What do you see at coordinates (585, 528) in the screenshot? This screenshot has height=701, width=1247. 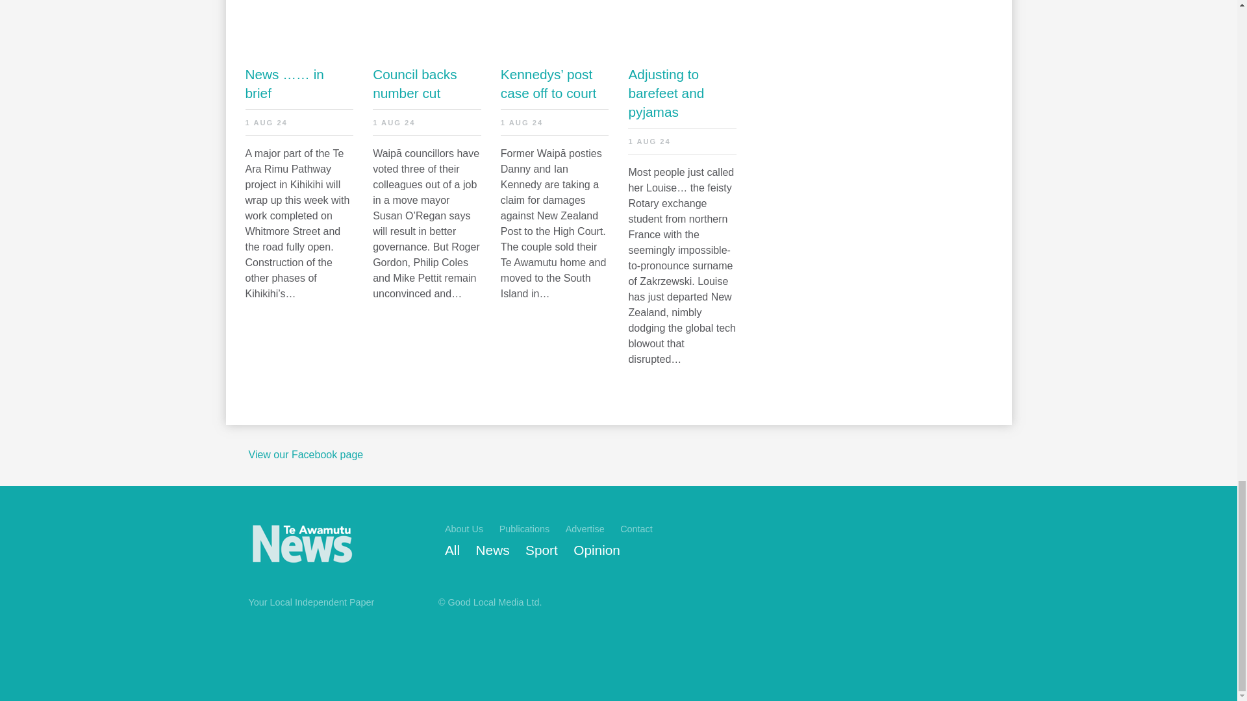 I see `Advertise` at bounding box center [585, 528].